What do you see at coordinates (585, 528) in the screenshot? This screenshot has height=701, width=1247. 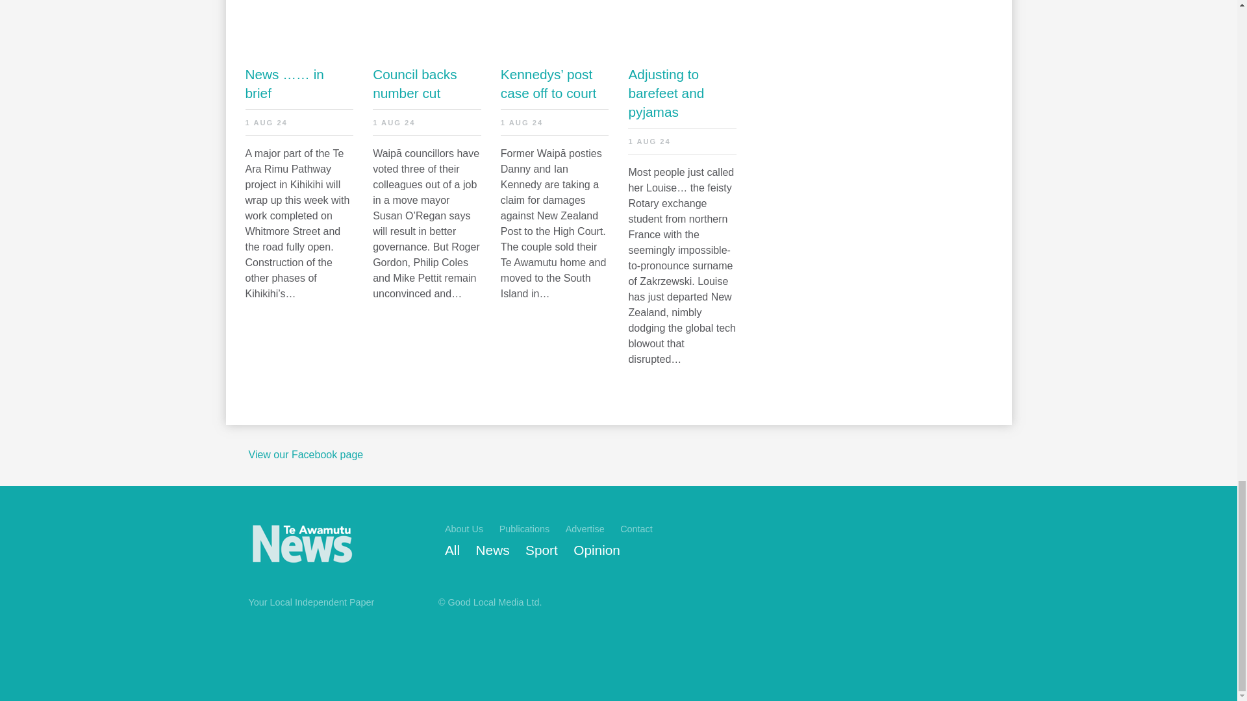 I see `Advertise` at bounding box center [585, 528].